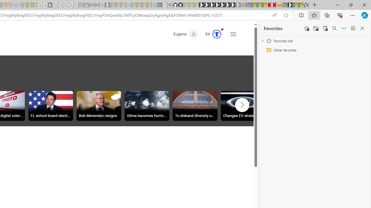 Image resolution: width=371 pixels, height=208 pixels. What do you see at coordinates (51, 106) in the screenshot?
I see `FL school board elections` at bounding box center [51, 106].